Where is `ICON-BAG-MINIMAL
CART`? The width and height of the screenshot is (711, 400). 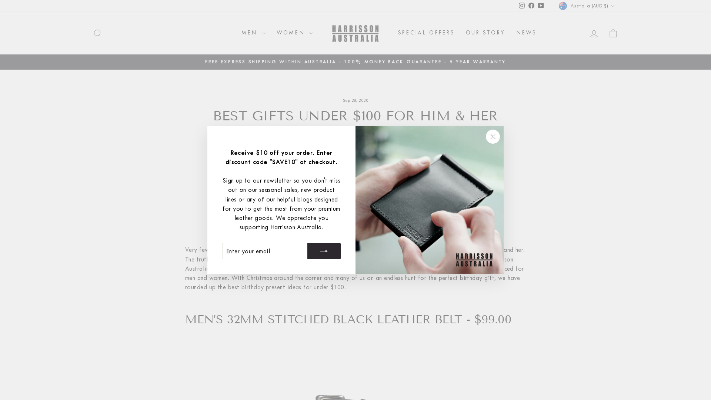 ICON-BAG-MINIMAL
CART is located at coordinates (613, 33).